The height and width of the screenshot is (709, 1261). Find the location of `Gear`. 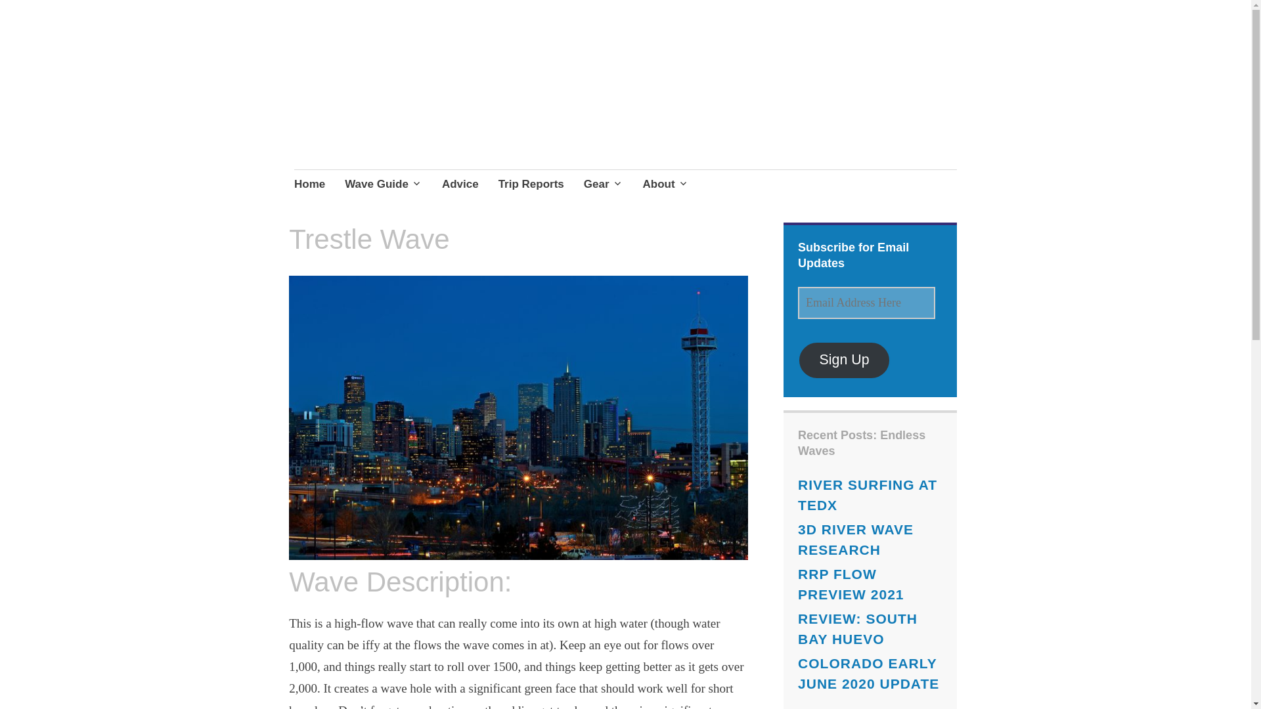

Gear is located at coordinates (603, 185).